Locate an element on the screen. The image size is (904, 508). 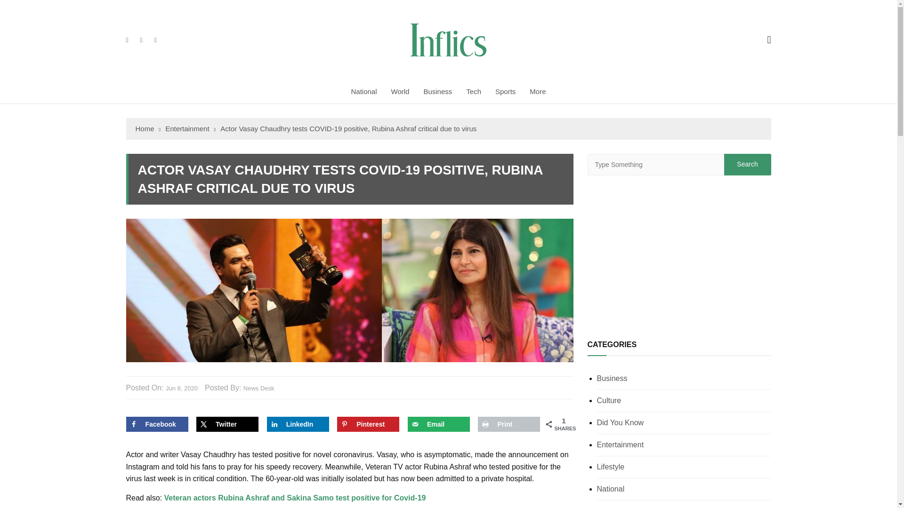
Entertainment is located at coordinates (190, 129).